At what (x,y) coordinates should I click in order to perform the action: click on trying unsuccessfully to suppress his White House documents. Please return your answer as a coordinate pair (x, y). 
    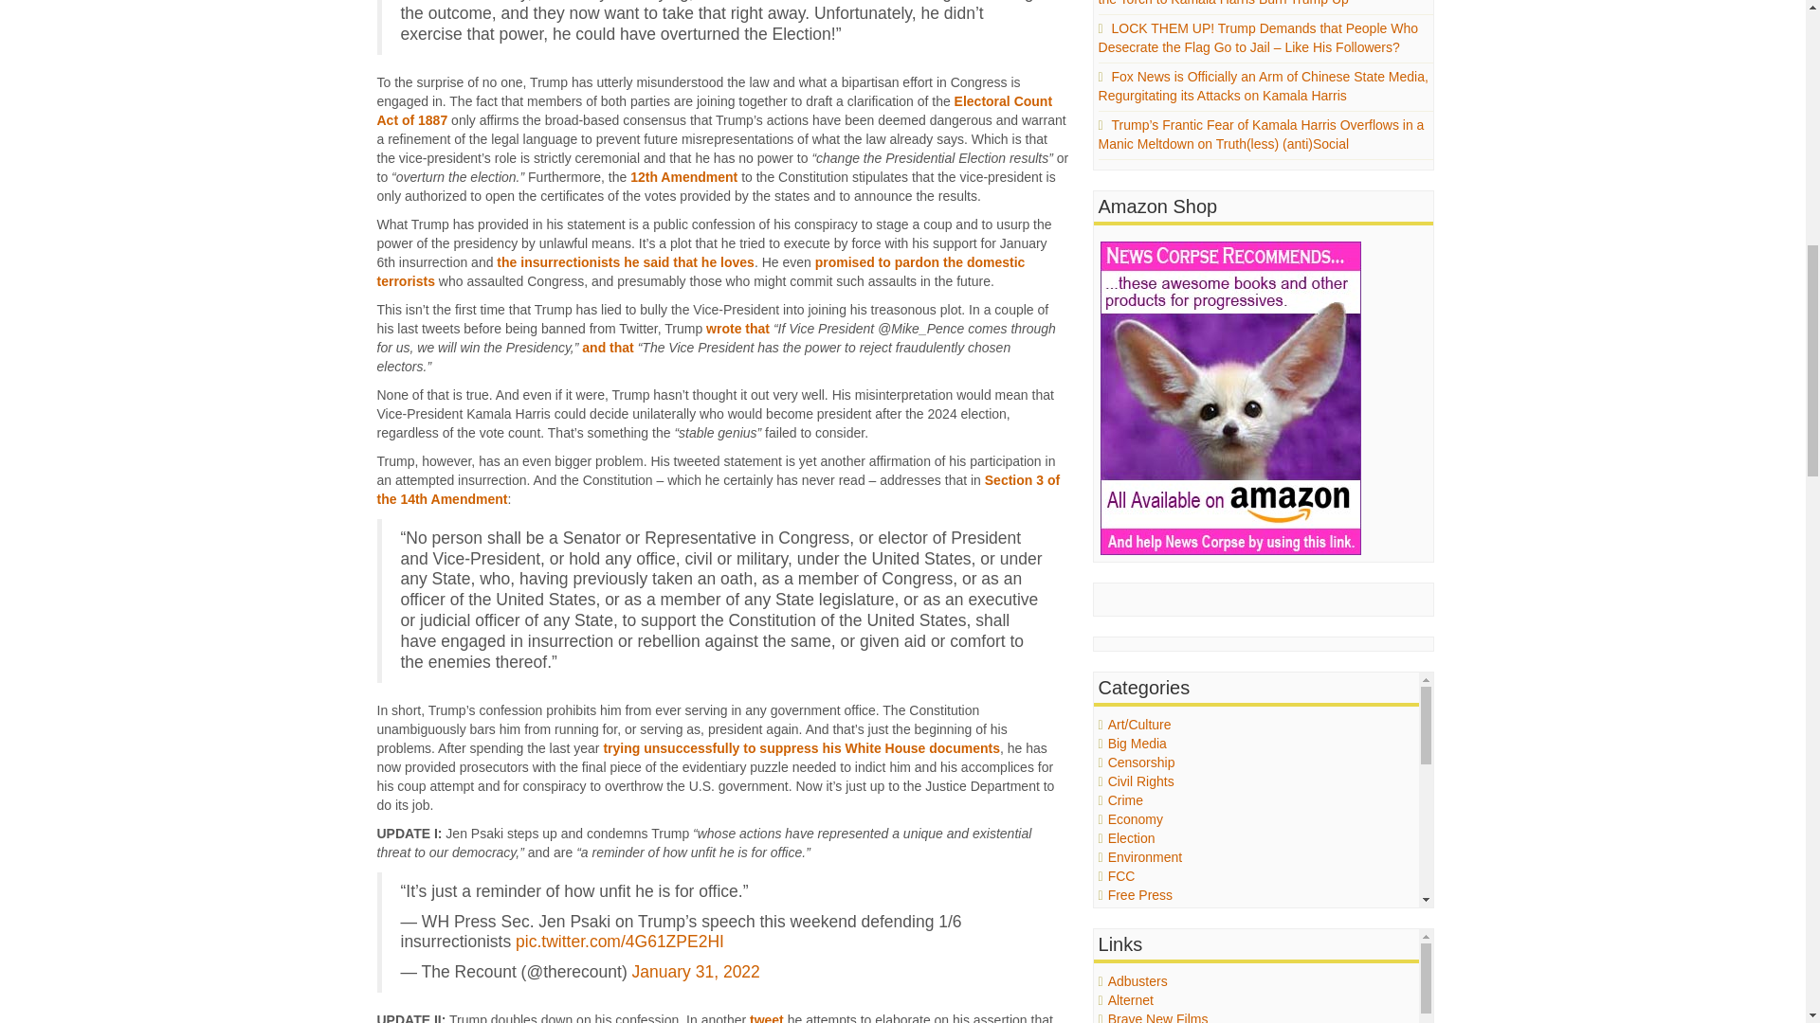
    Looking at the image, I should click on (800, 748).